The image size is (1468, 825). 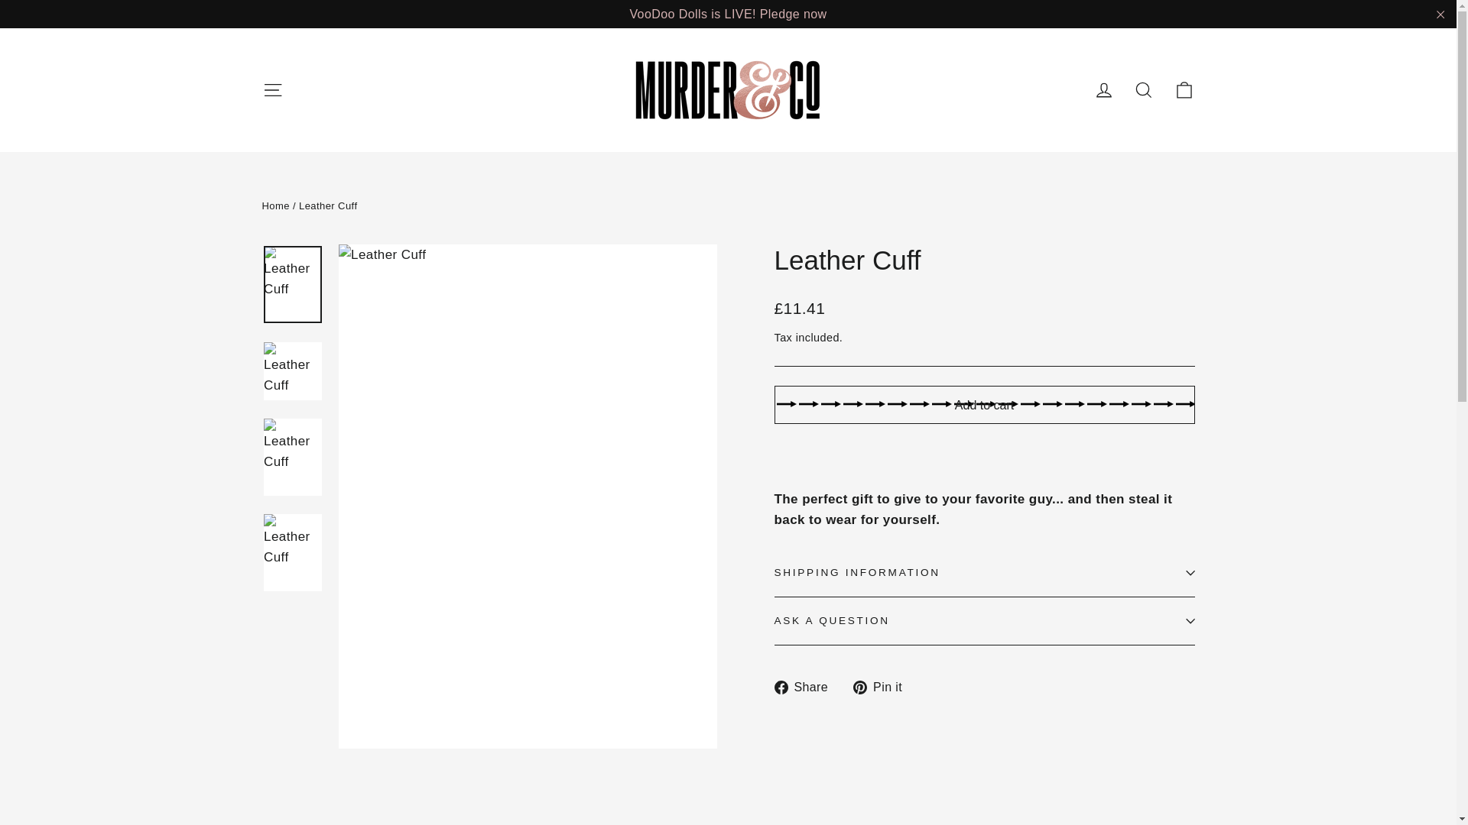 What do you see at coordinates (272, 89) in the screenshot?
I see `Site navigation` at bounding box center [272, 89].